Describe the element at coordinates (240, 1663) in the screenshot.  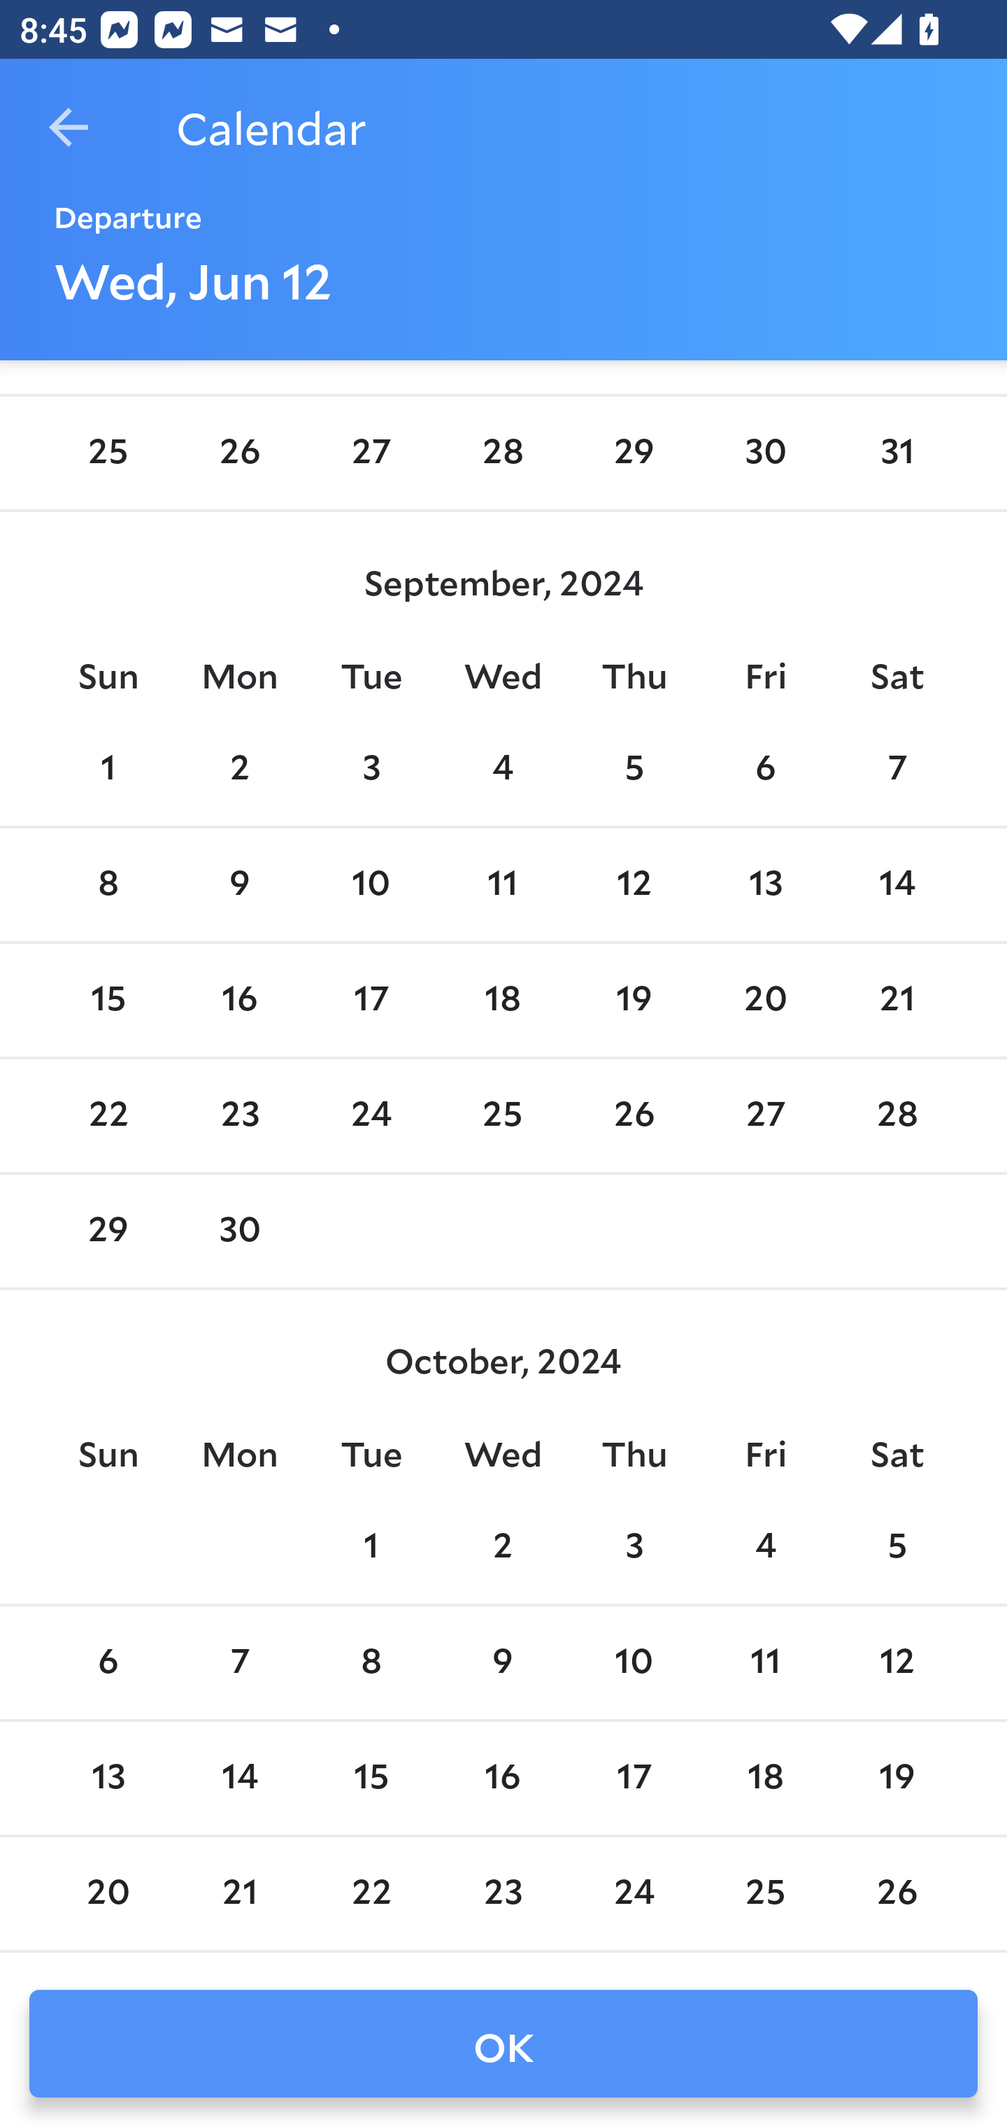
I see `7` at that location.